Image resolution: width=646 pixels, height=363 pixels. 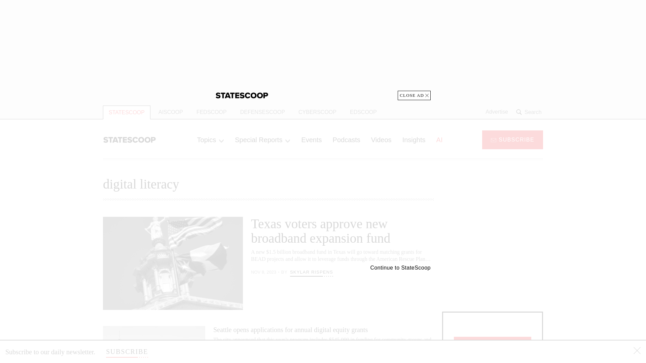 What do you see at coordinates (381, 139) in the screenshot?
I see `Videos` at bounding box center [381, 139].